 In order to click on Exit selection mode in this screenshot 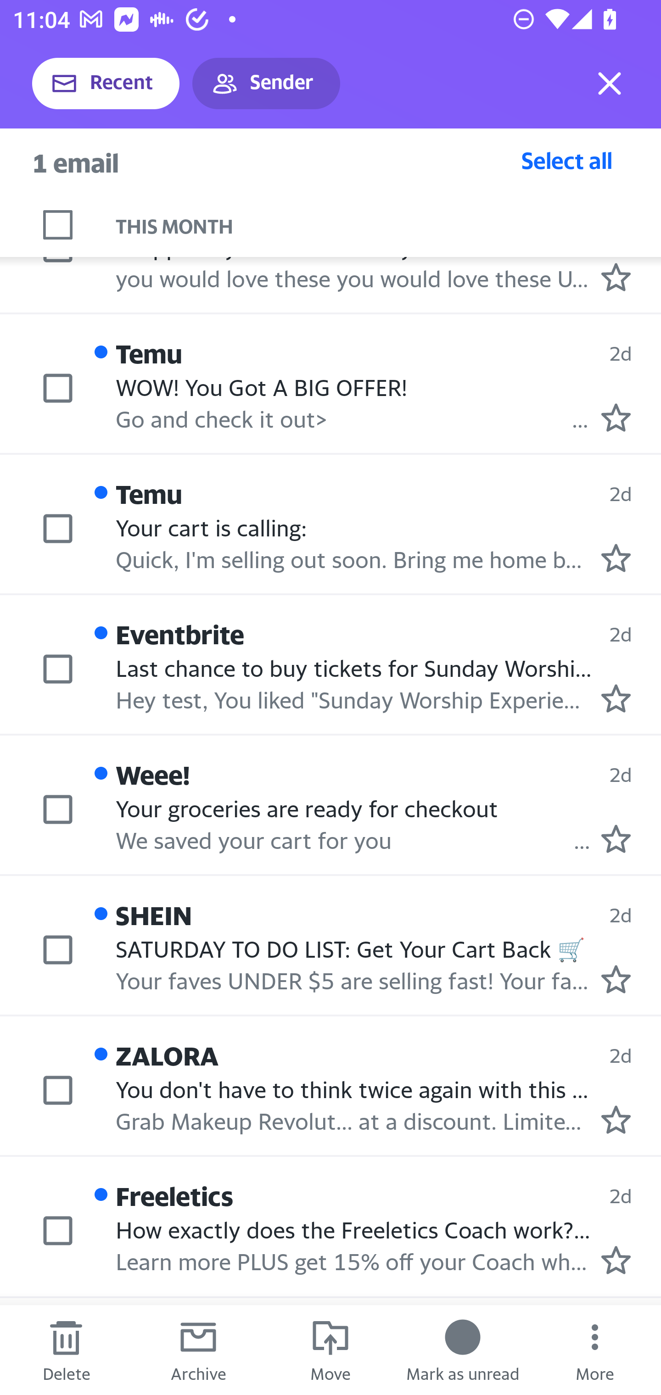, I will do `click(610, 84)`.